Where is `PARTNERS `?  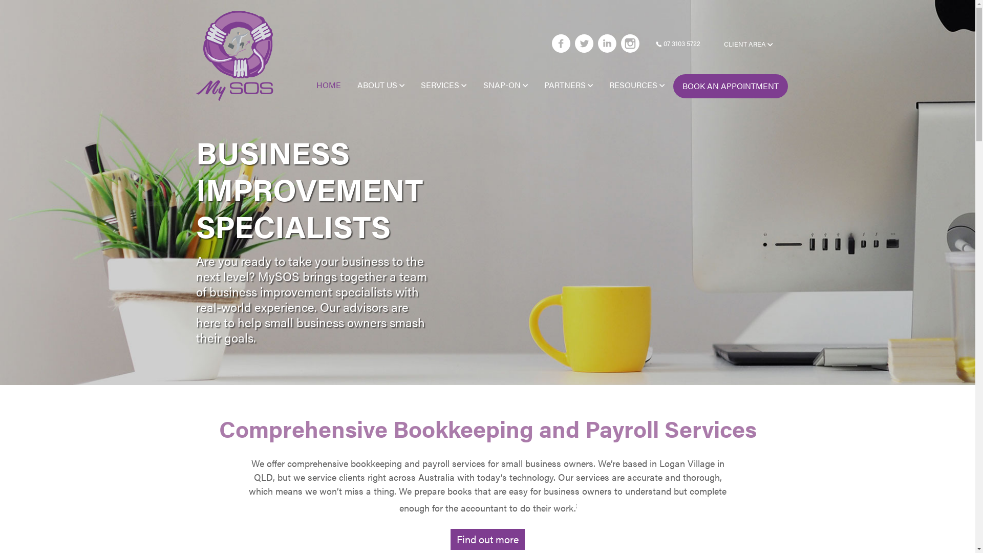
PARTNERS  is located at coordinates (568, 85).